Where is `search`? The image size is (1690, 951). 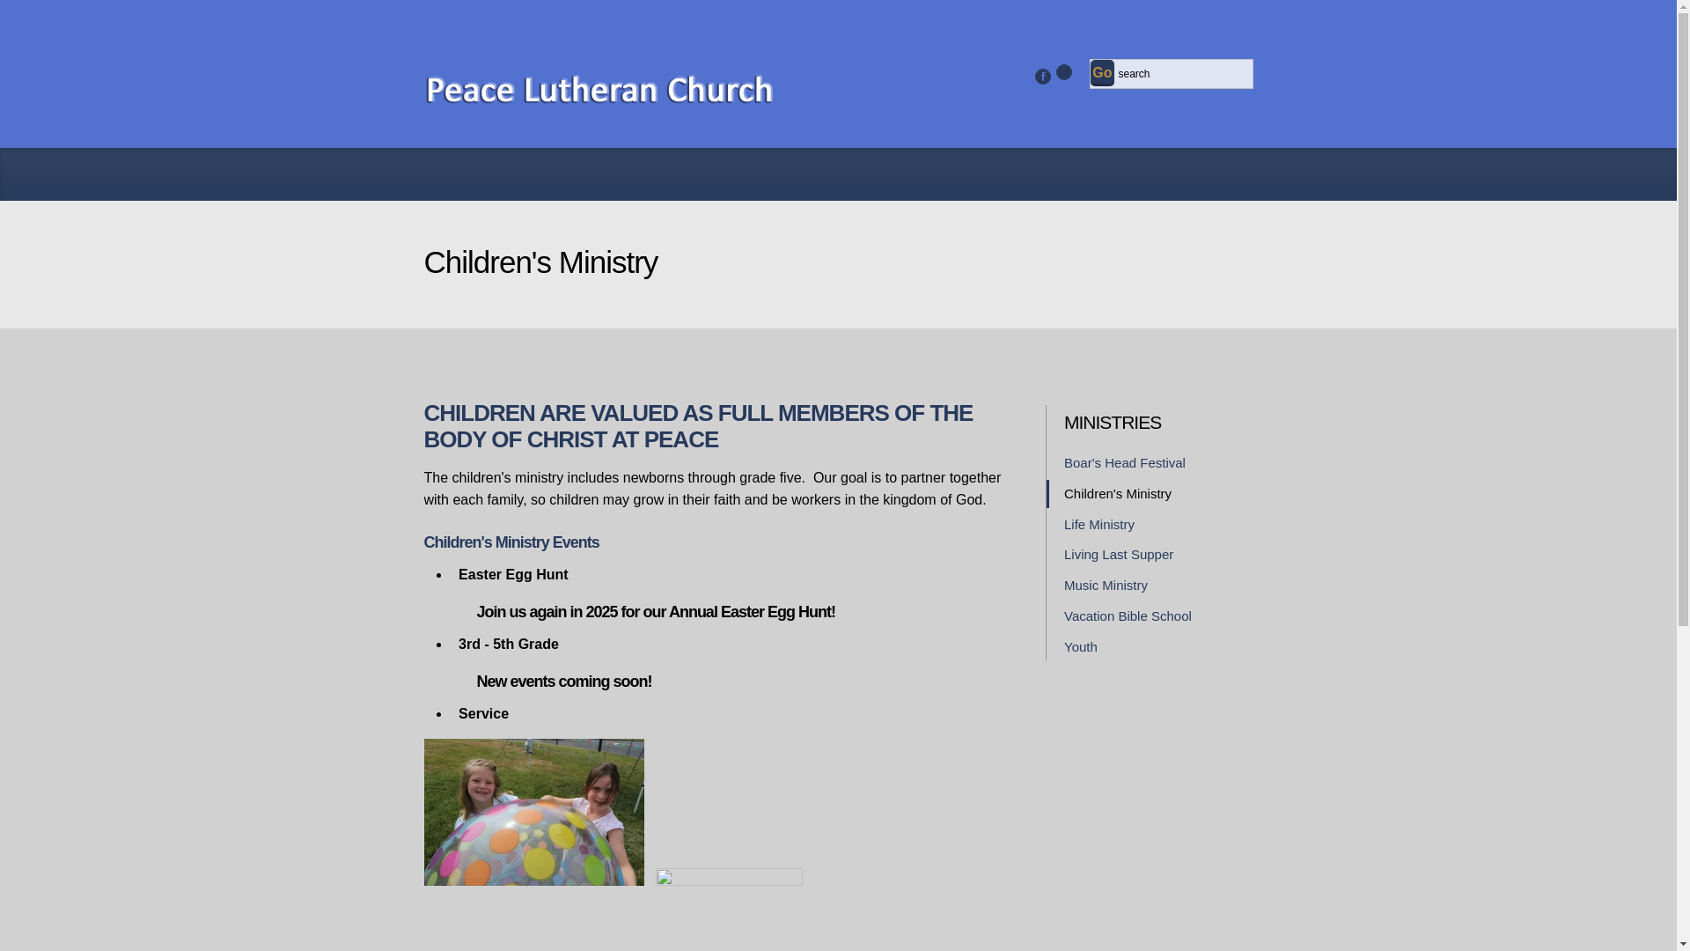 search is located at coordinates (1183, 74).